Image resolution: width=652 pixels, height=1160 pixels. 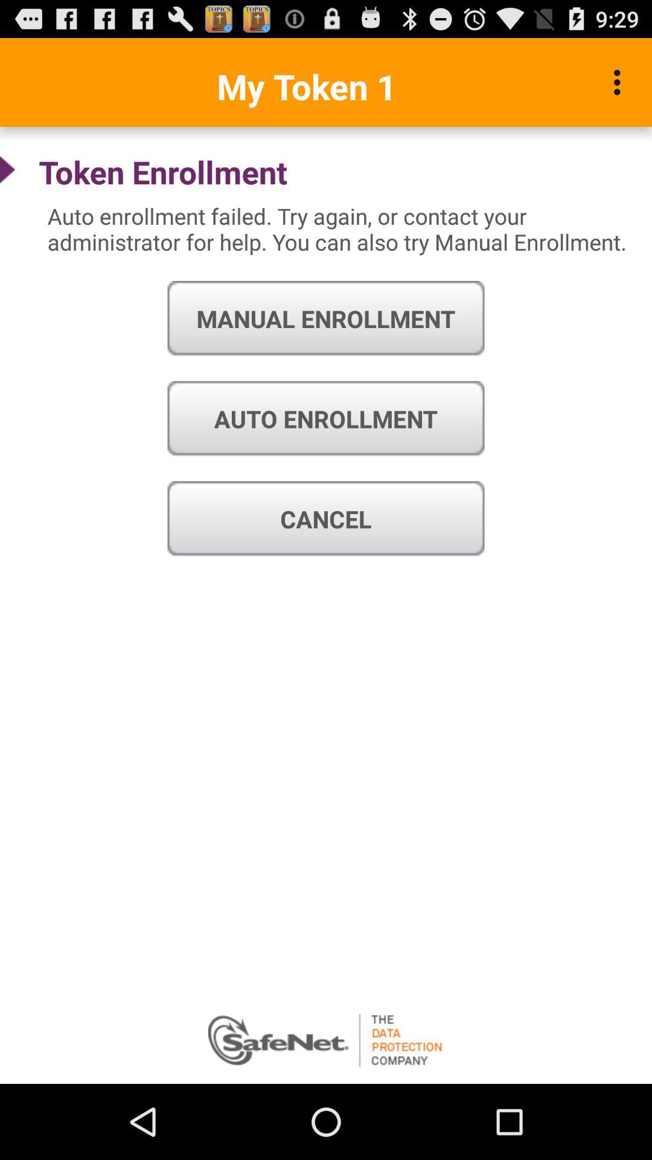 What do you see at coordinates (621, 82) in the screenshot?
I see `select the item at the top right corner` at bounding box center [621, 82].